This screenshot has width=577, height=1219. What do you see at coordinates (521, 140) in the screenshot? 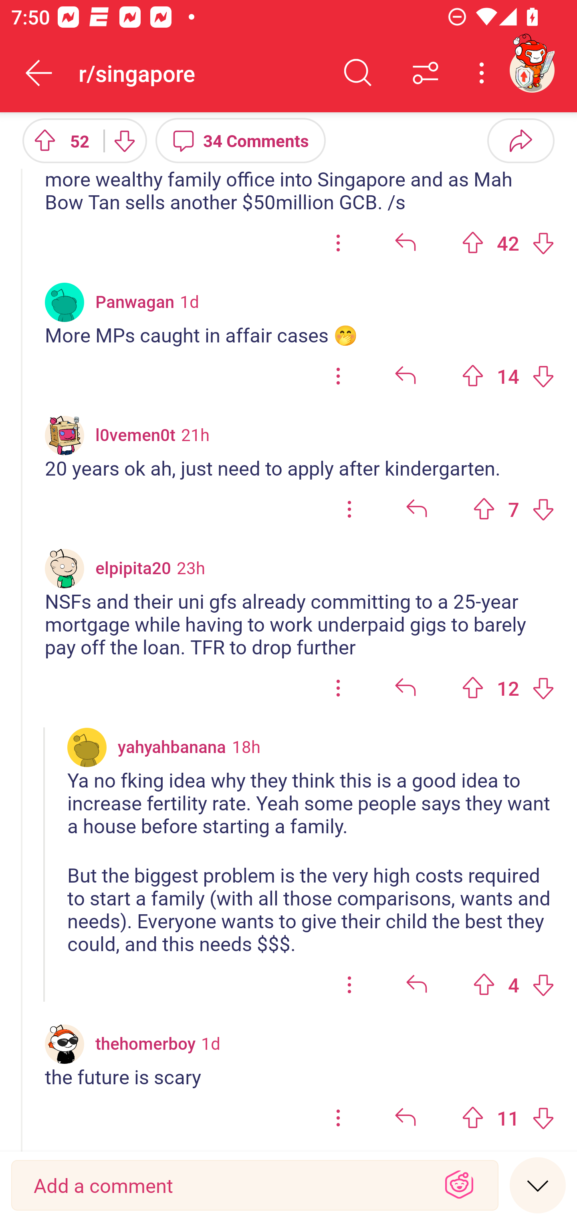
I see `Share` at bounding box center [521, 140].